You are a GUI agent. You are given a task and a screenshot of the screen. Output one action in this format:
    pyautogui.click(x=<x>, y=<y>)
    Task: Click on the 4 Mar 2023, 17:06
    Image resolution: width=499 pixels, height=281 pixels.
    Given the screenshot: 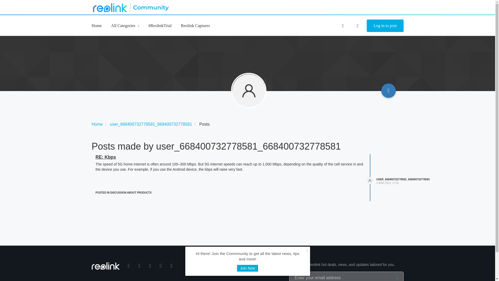 What is the action you would take?
    pyautogui.click(x=387, y=183)
    